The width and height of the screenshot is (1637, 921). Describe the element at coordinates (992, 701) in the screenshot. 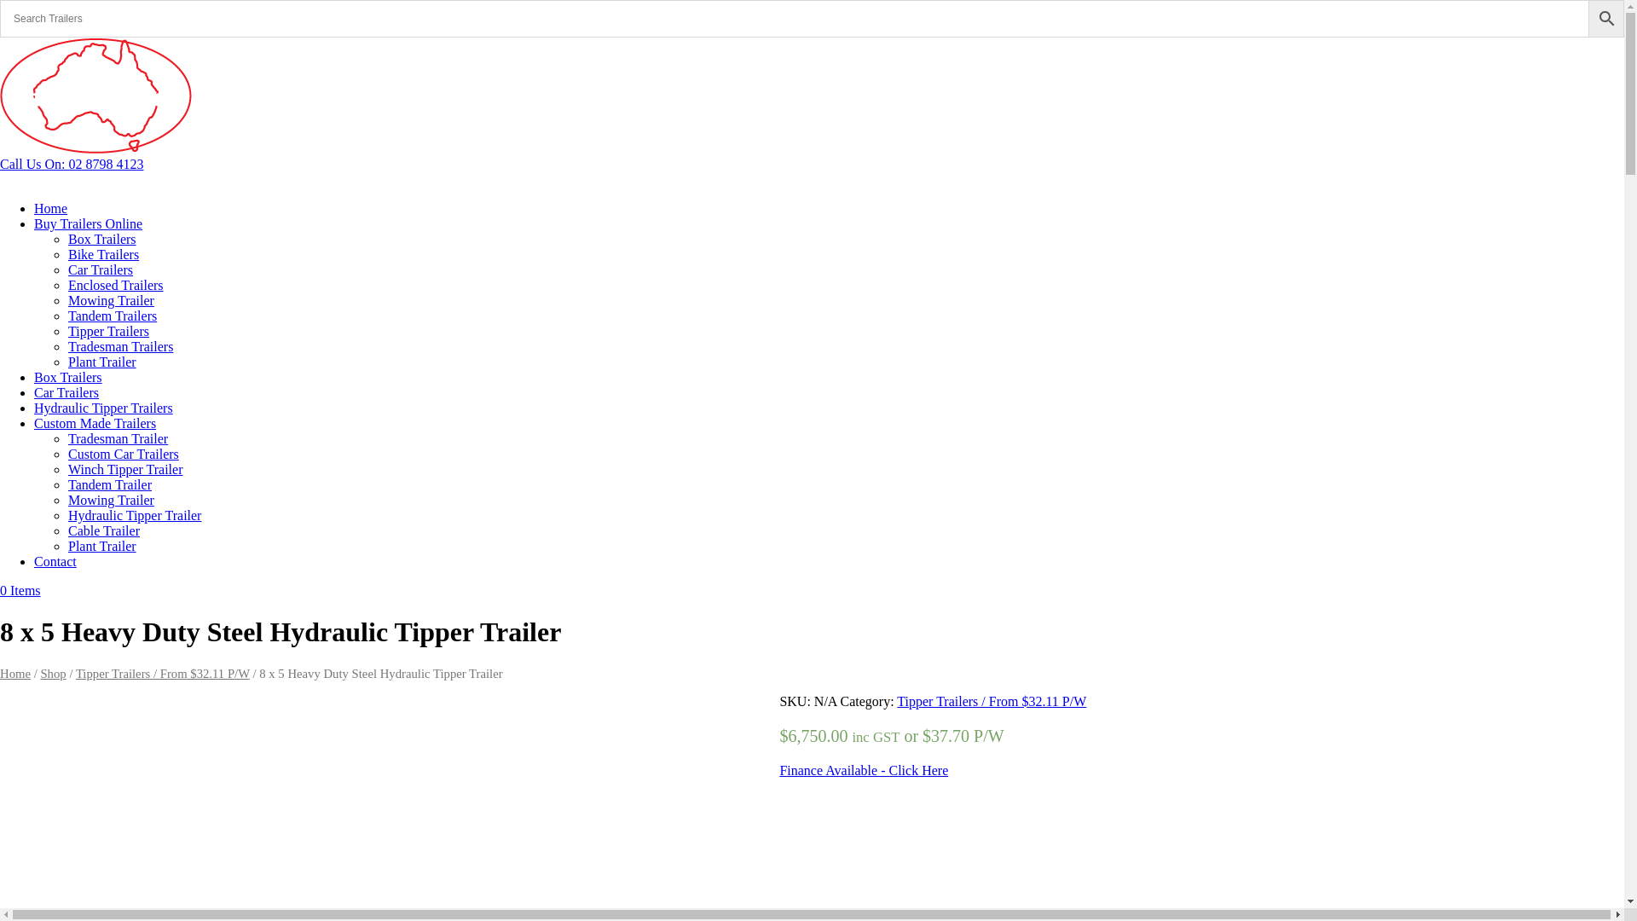

I see `Tipper Trailers / From $32.11 P/W` at that location.